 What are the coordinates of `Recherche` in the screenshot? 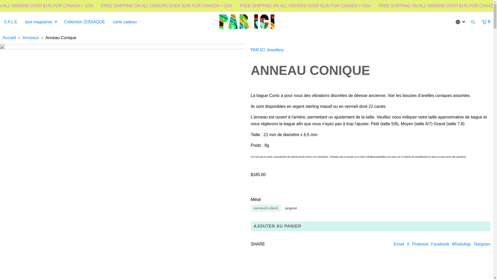 It's located at (473, 22).